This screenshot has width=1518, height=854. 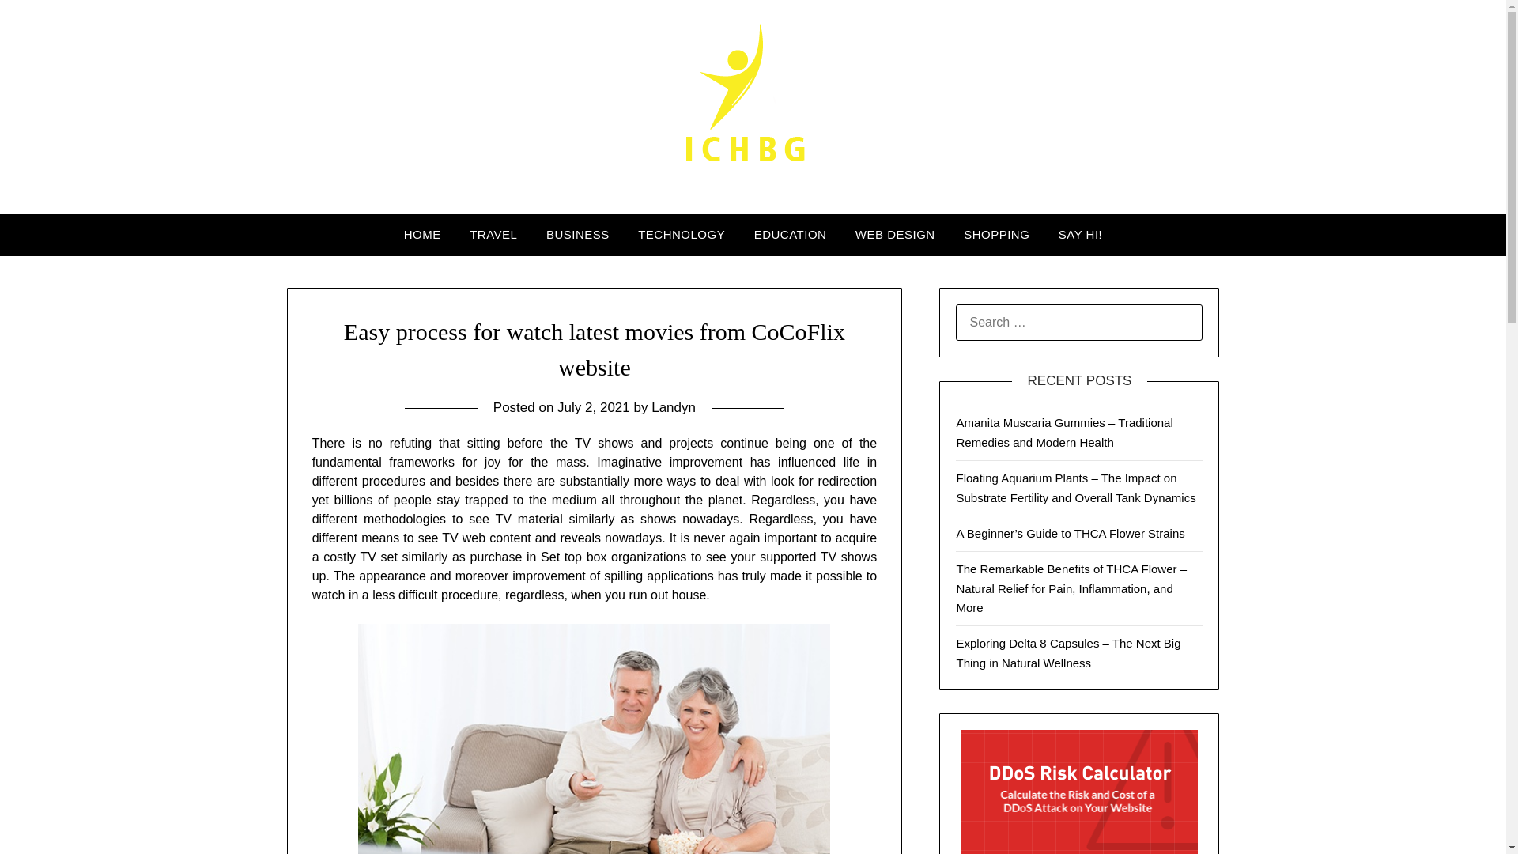 What do you see at coordinates (422, 235) in the screenshot?
I see `HOME` at bounding box center [422, 235].